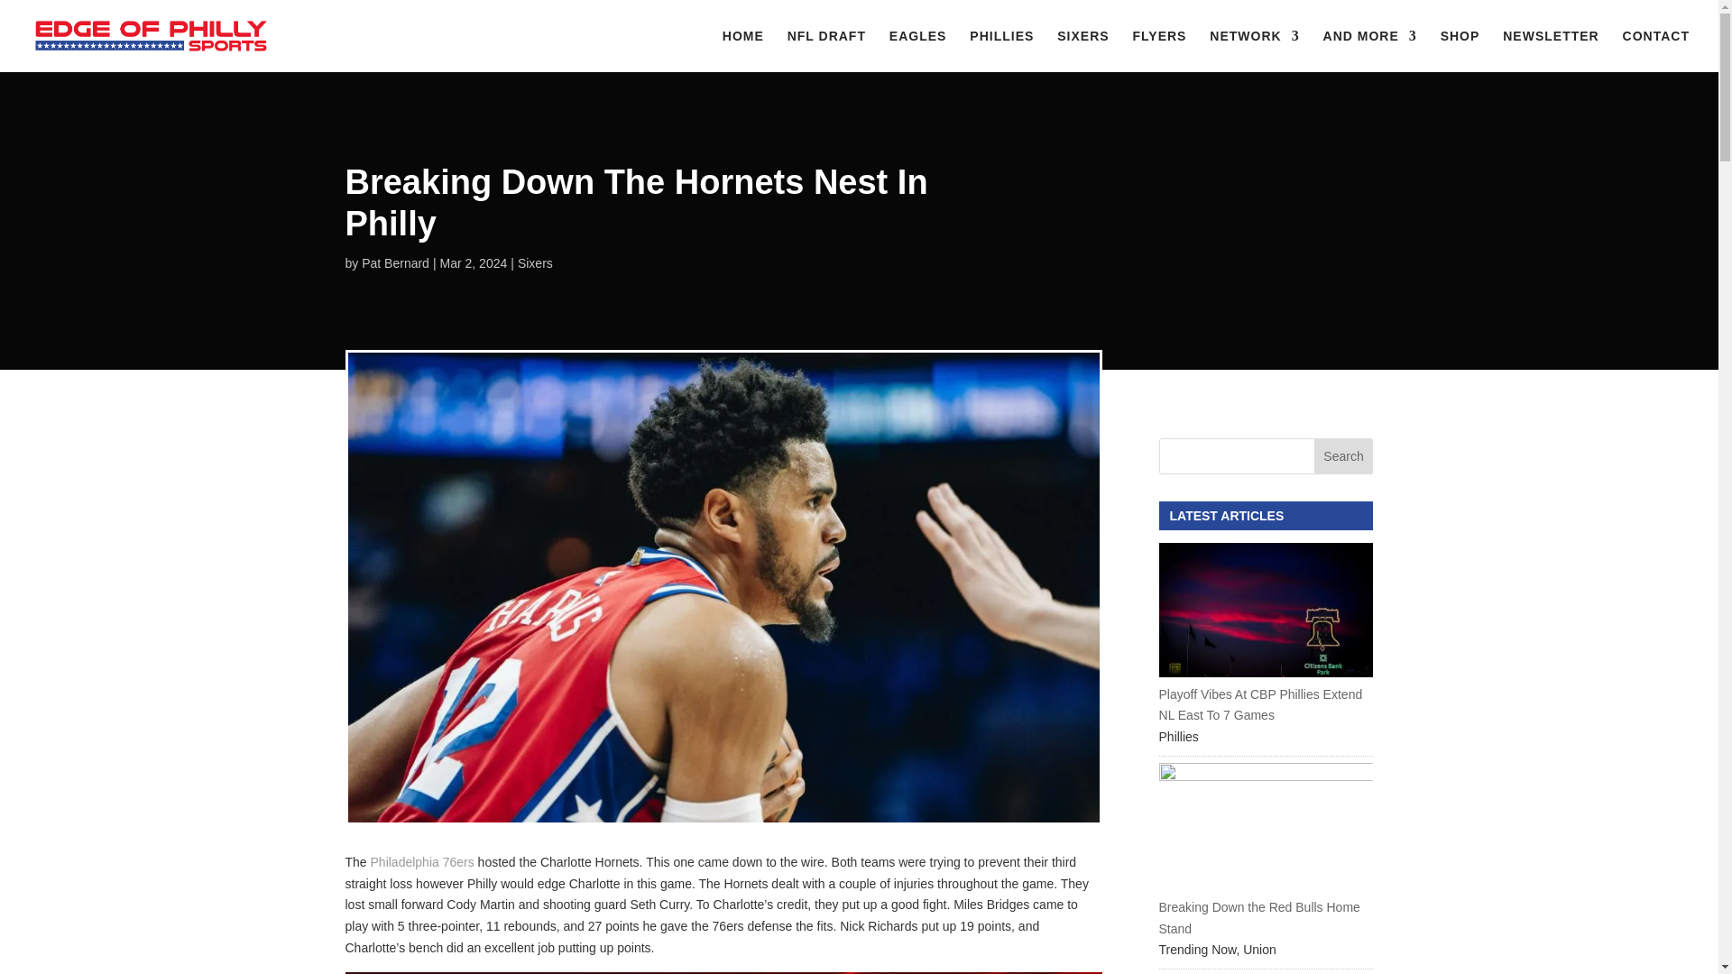 The image size is (1732, 974). I want to click on NETWORK, so click(1254, 51).